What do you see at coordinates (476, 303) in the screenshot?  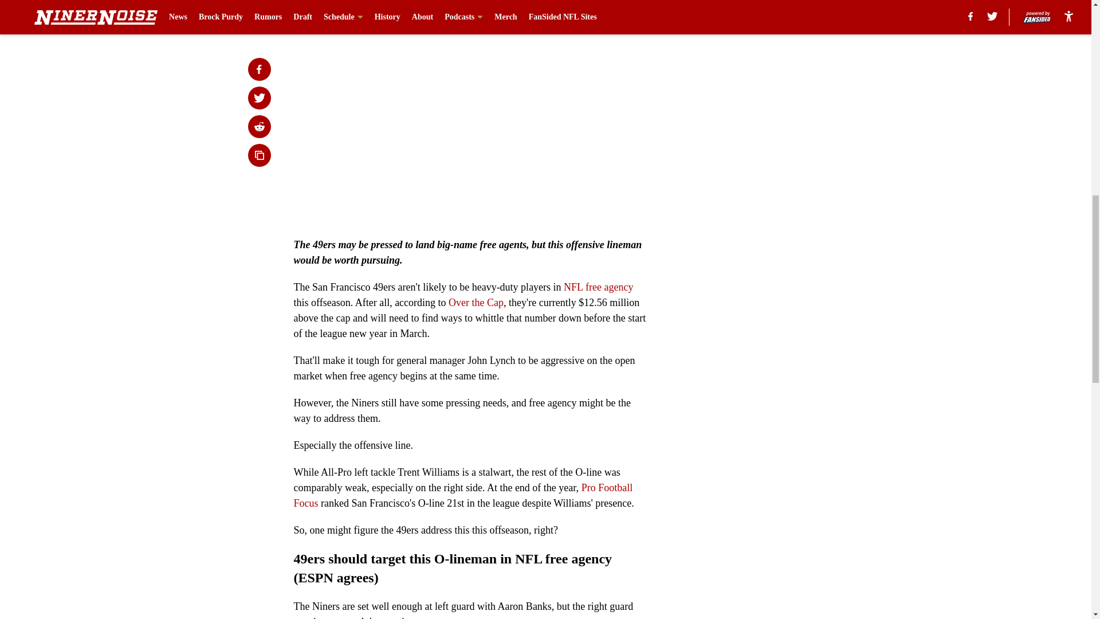 I see `Over the Cap` at bounding box center [476, 303].